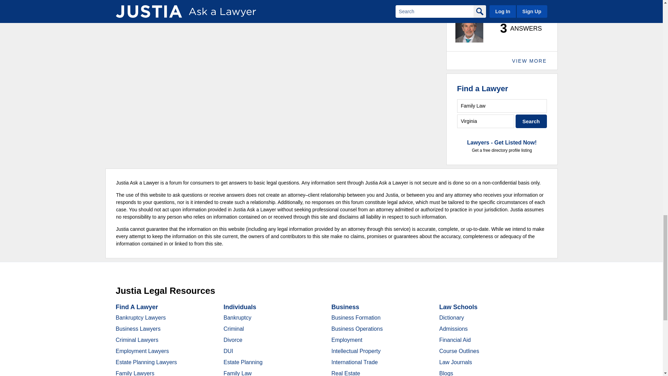 This screenshot has width=668, height=376. I want to click on Search, so click(531, 121).